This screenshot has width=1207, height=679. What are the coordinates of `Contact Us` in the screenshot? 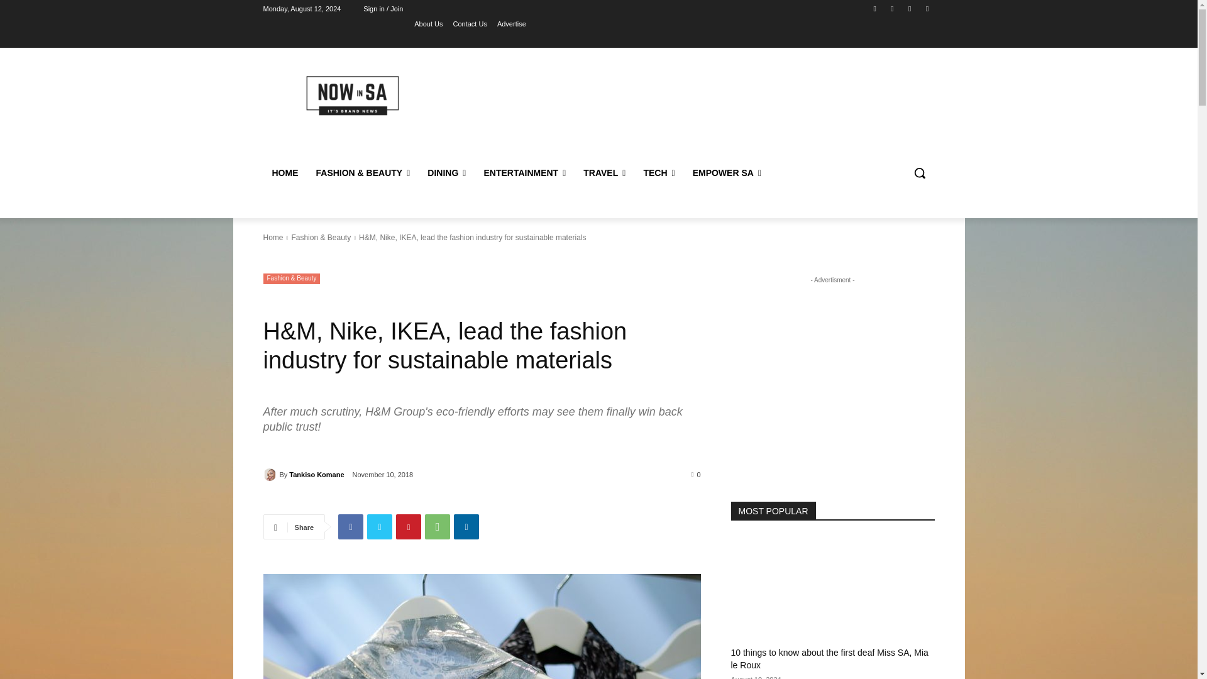 It's located at (469, 23).